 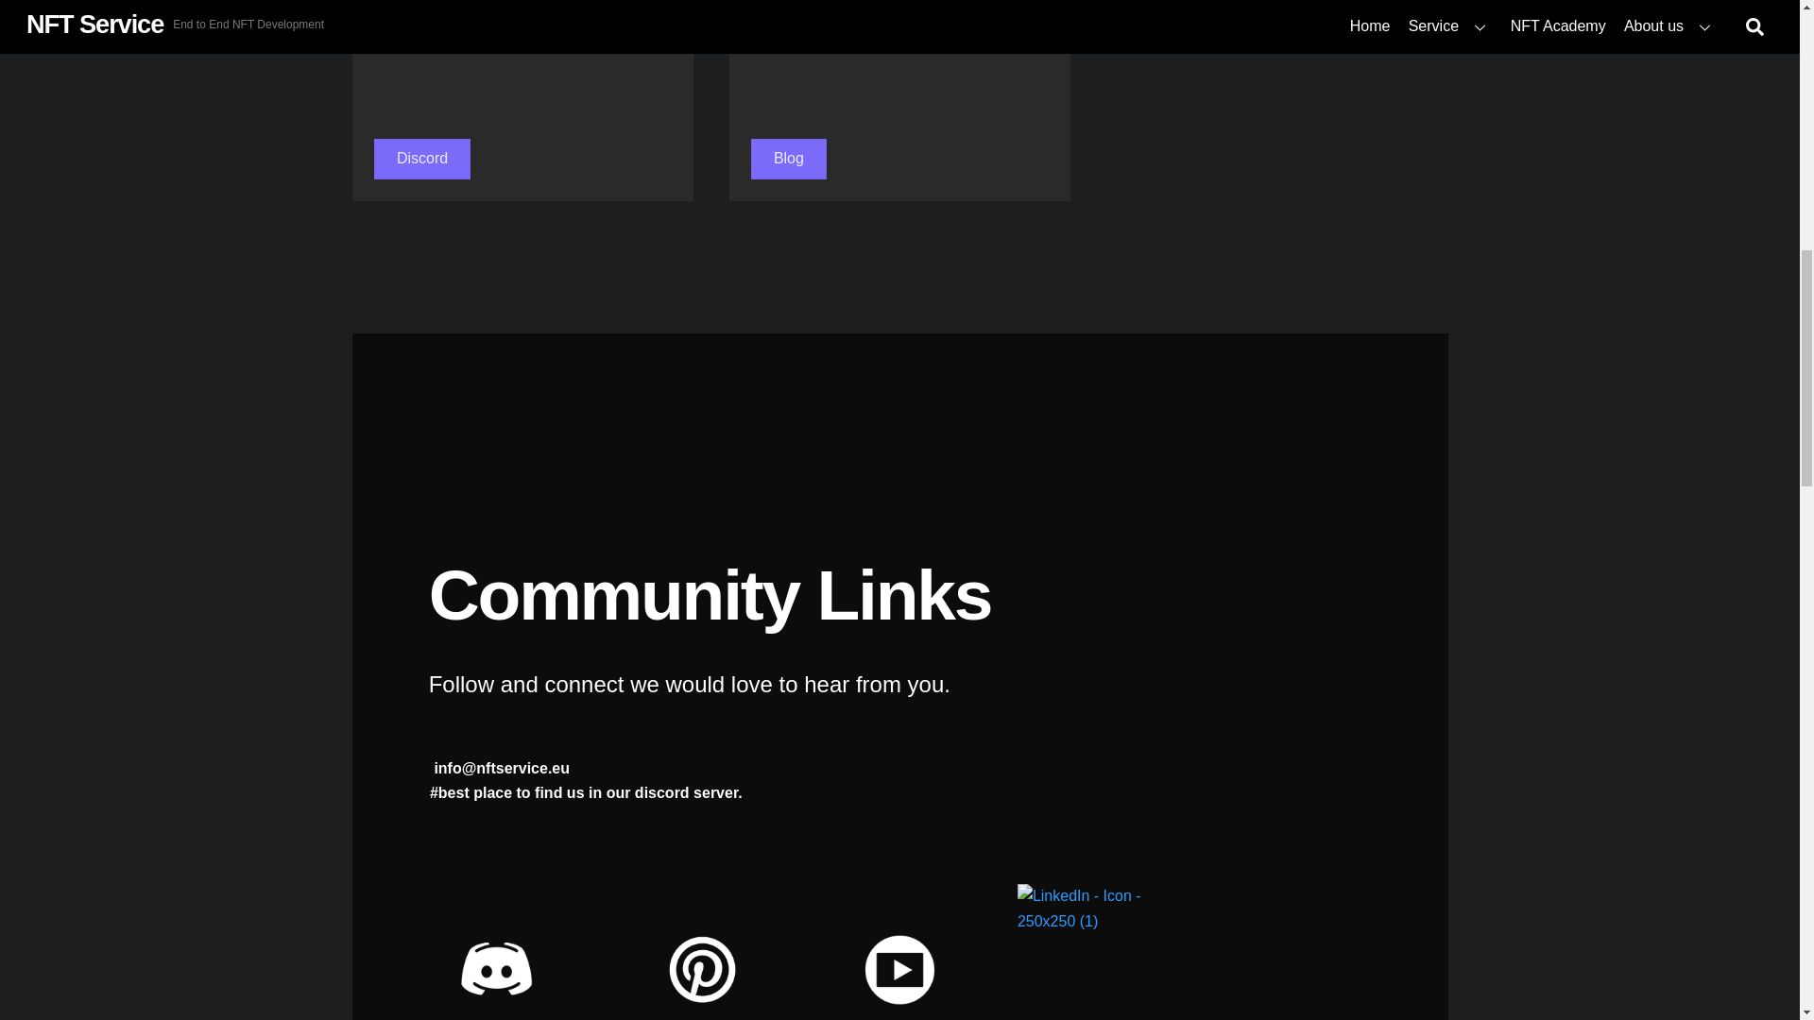 What do you see at coordinates (699, 954) in the screenshot?
I see `Pinterest - Icon - 250x250` at bounding box center [699, 954].